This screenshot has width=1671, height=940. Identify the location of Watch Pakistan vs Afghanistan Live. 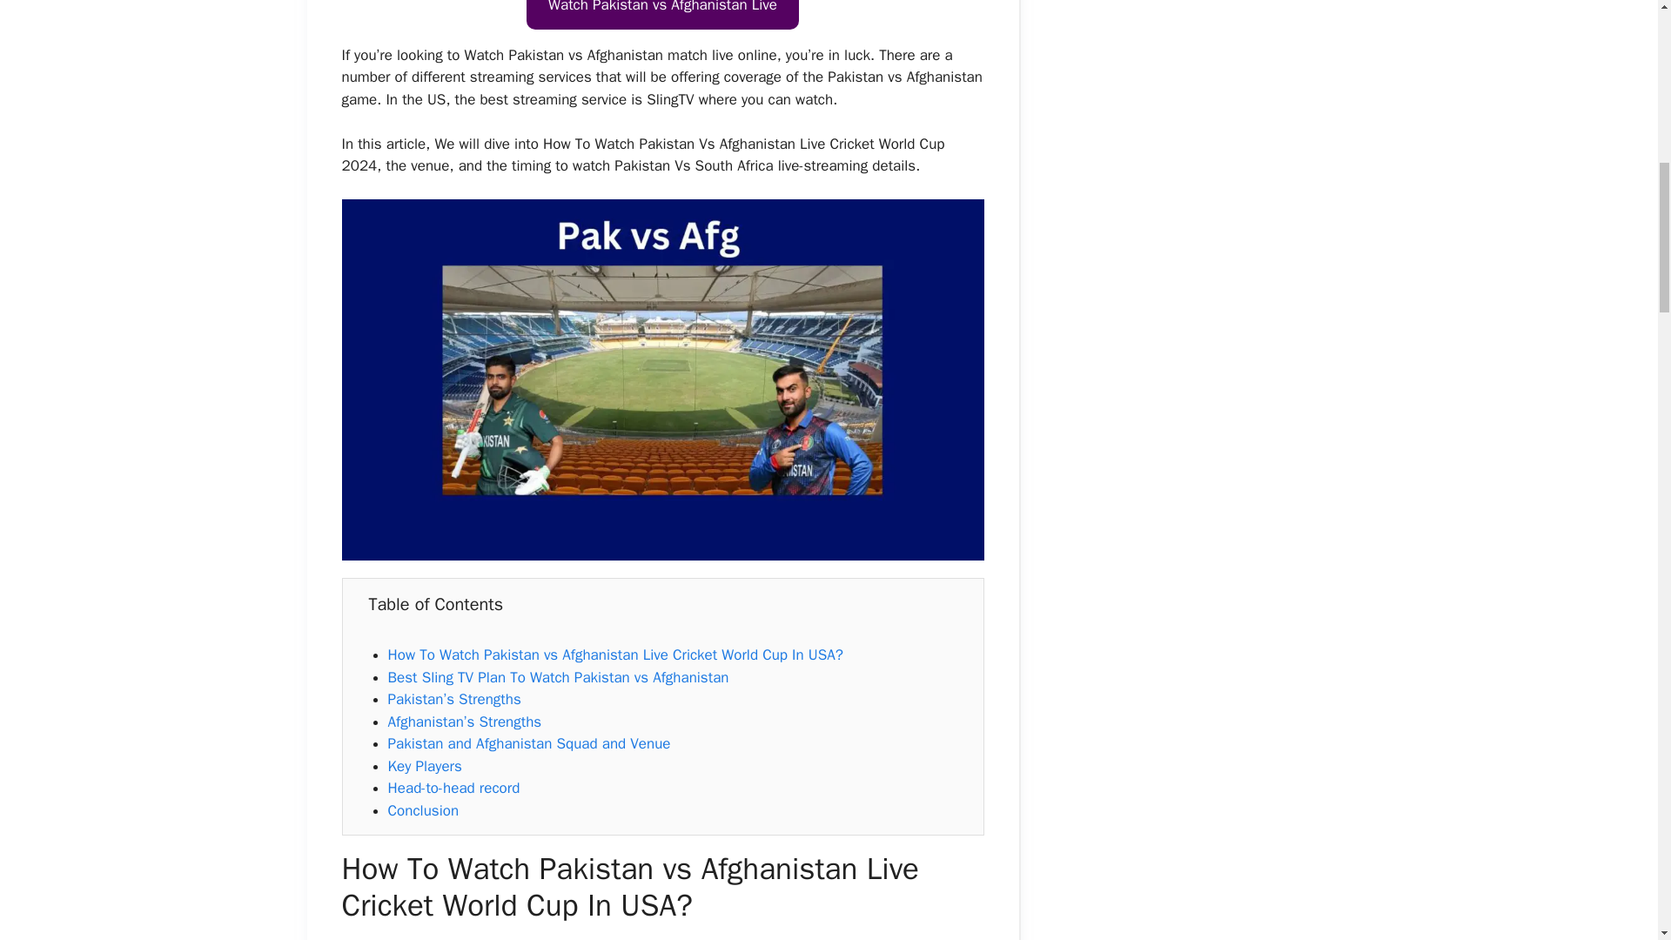
(661, 14).